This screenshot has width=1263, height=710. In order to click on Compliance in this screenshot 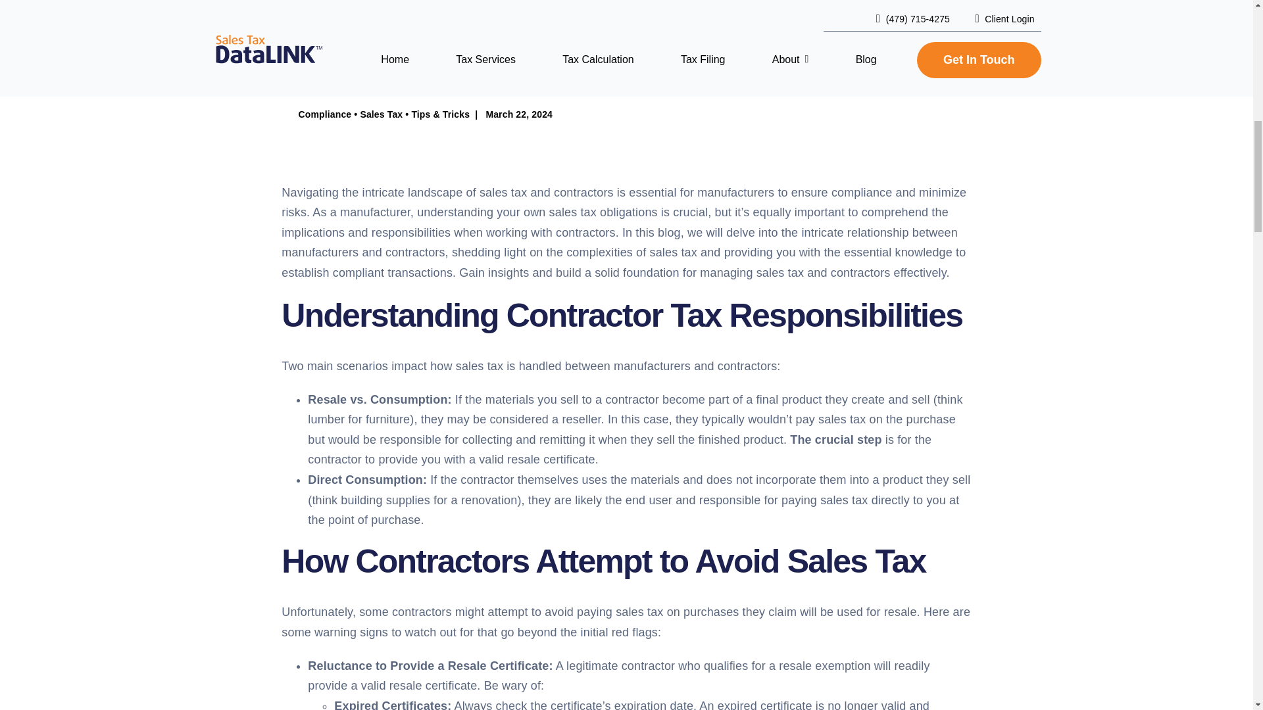, I will do `click(324, 114)`.